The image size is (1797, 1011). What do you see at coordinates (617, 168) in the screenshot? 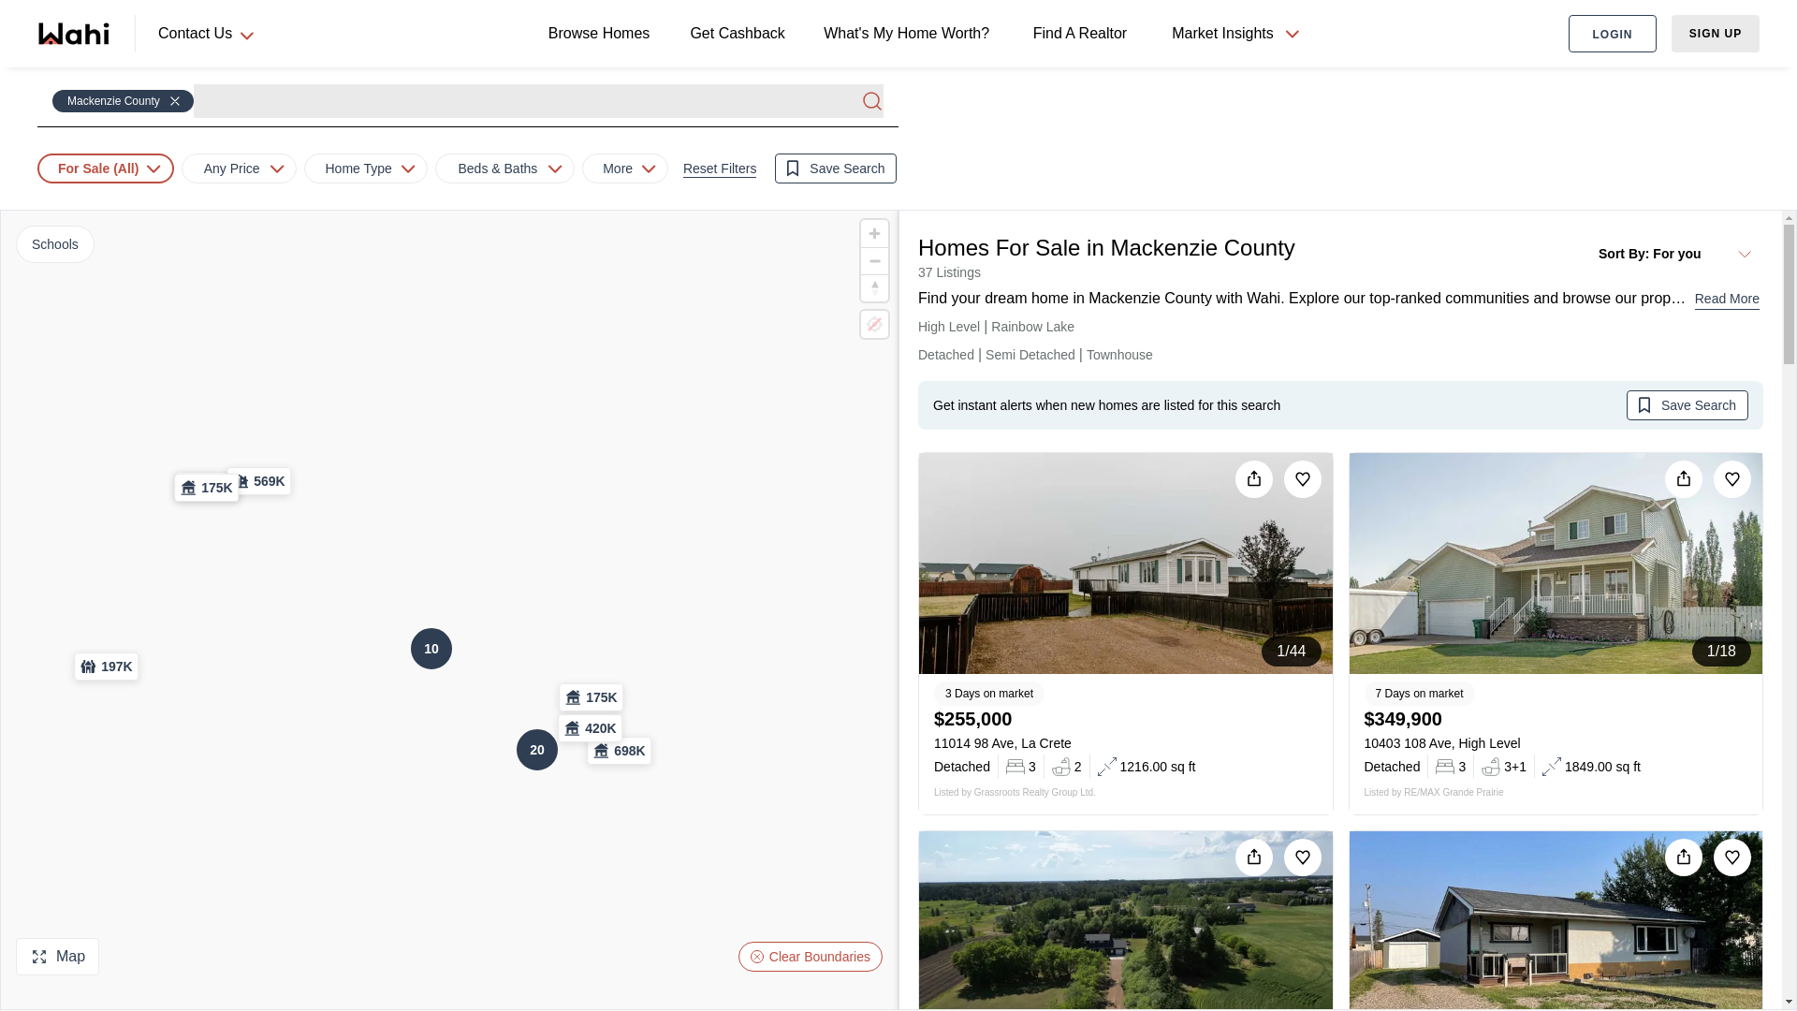
I see `More` at bounding box center [617, 168].